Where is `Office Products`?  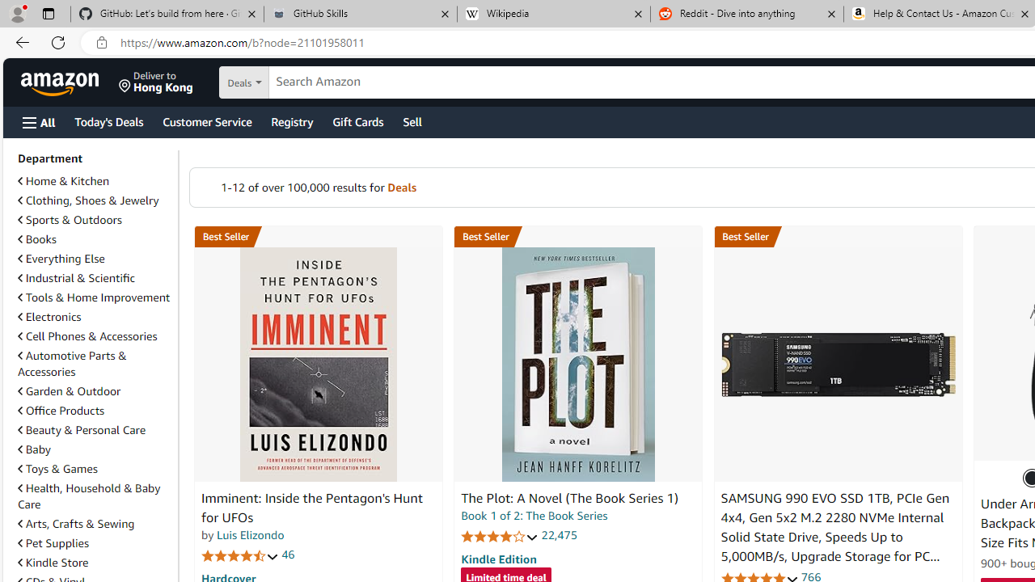 Office Products is located at coordinates (61, 410).